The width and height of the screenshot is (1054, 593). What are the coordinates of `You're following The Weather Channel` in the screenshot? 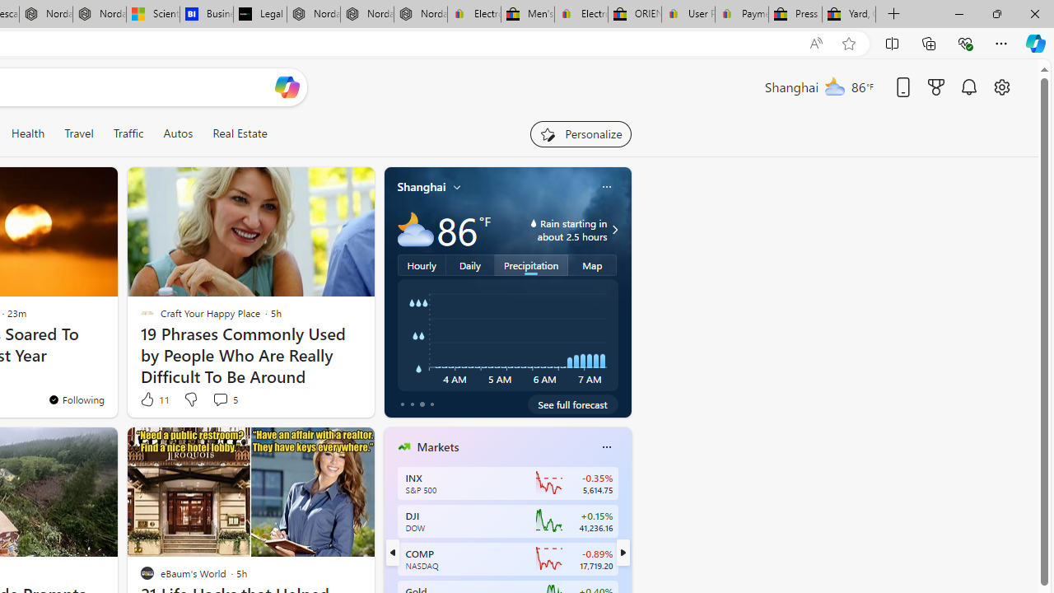 It's located at (76, 399).